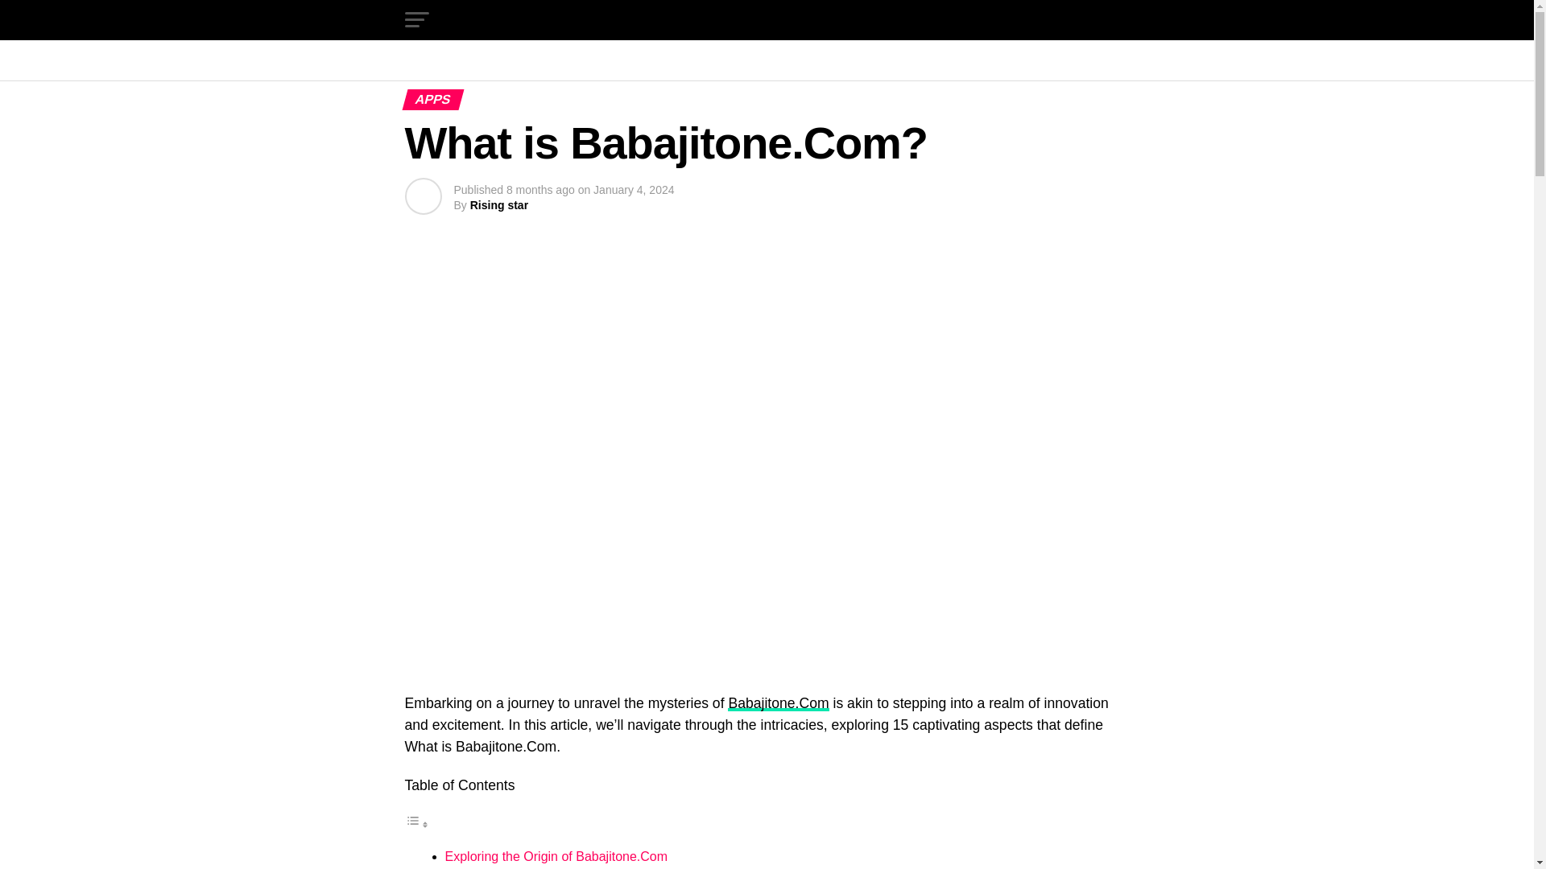 The height and width of the screenshot is (869, 1546). What do you see at coordinates (499, 205) in the screenshot?
I see `Rising star` at bounding box center [499, 205].